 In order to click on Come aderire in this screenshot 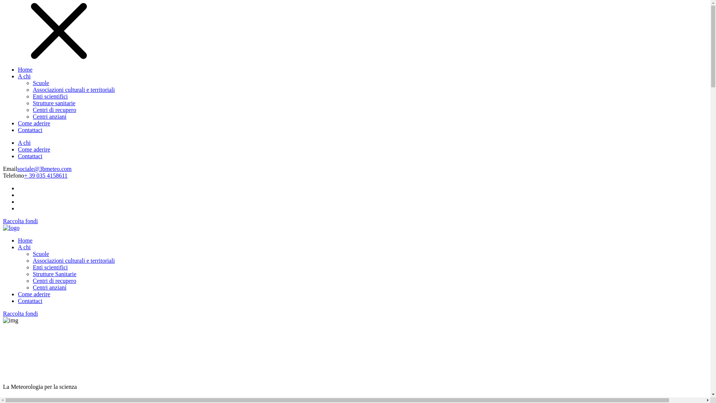, I will do `click(34, 294)`.